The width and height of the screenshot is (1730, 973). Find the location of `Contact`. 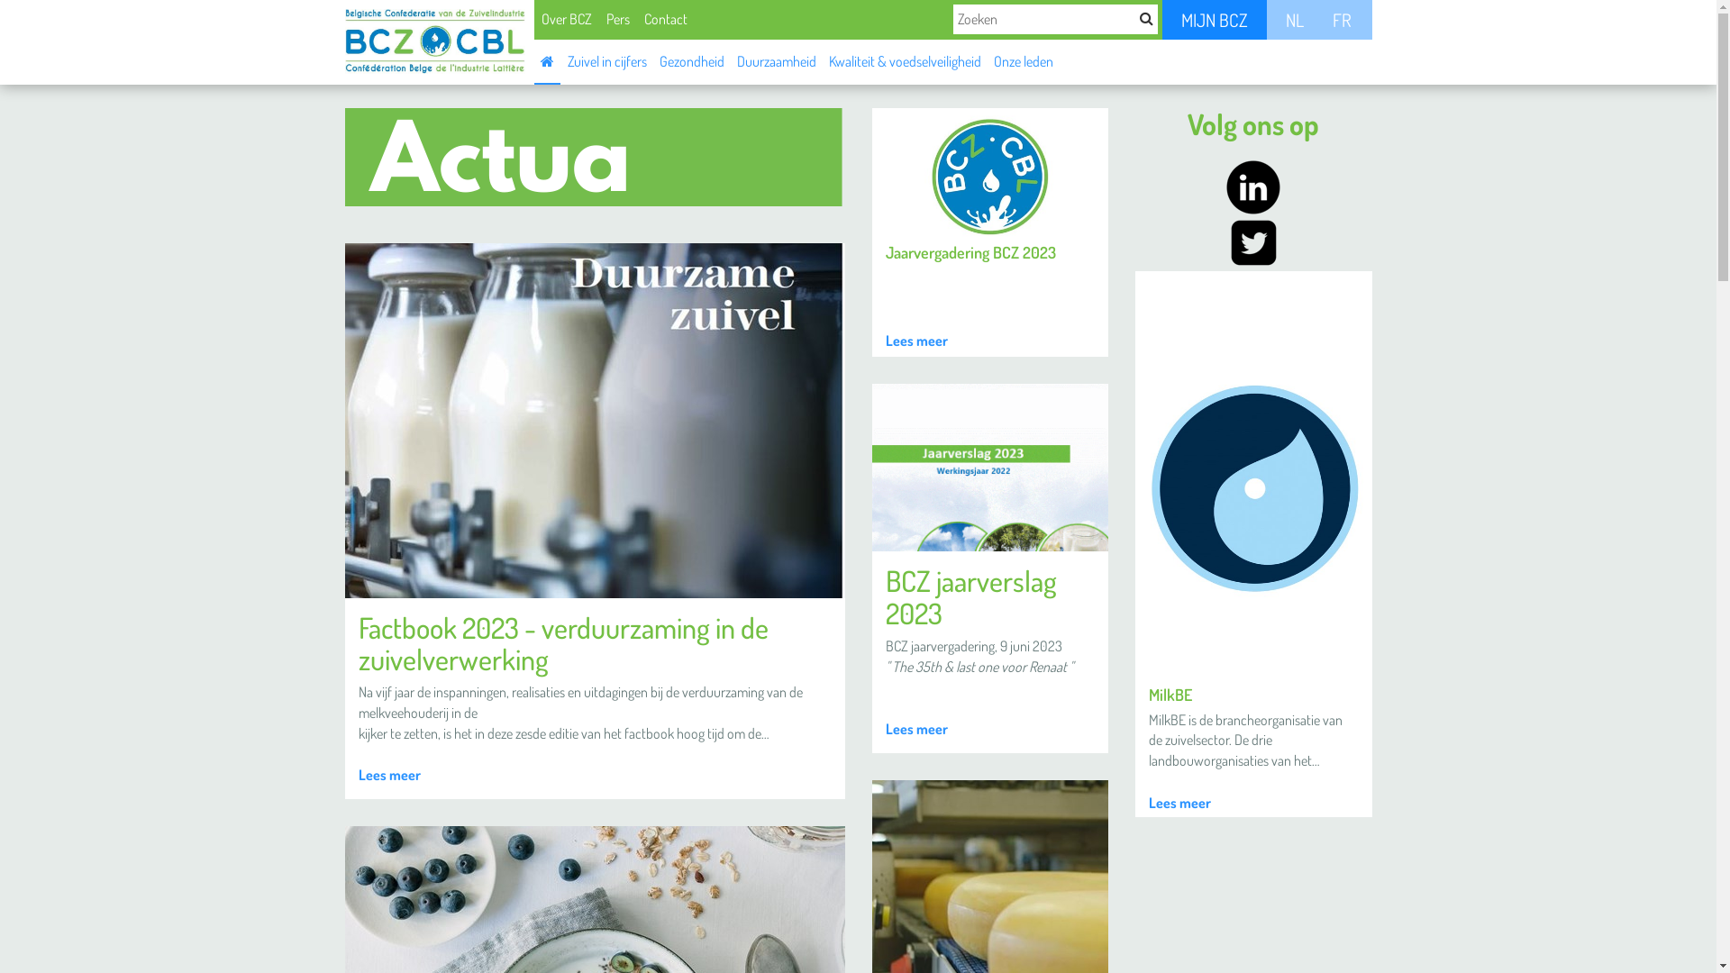

Contact is located at coordinates (665, 19).